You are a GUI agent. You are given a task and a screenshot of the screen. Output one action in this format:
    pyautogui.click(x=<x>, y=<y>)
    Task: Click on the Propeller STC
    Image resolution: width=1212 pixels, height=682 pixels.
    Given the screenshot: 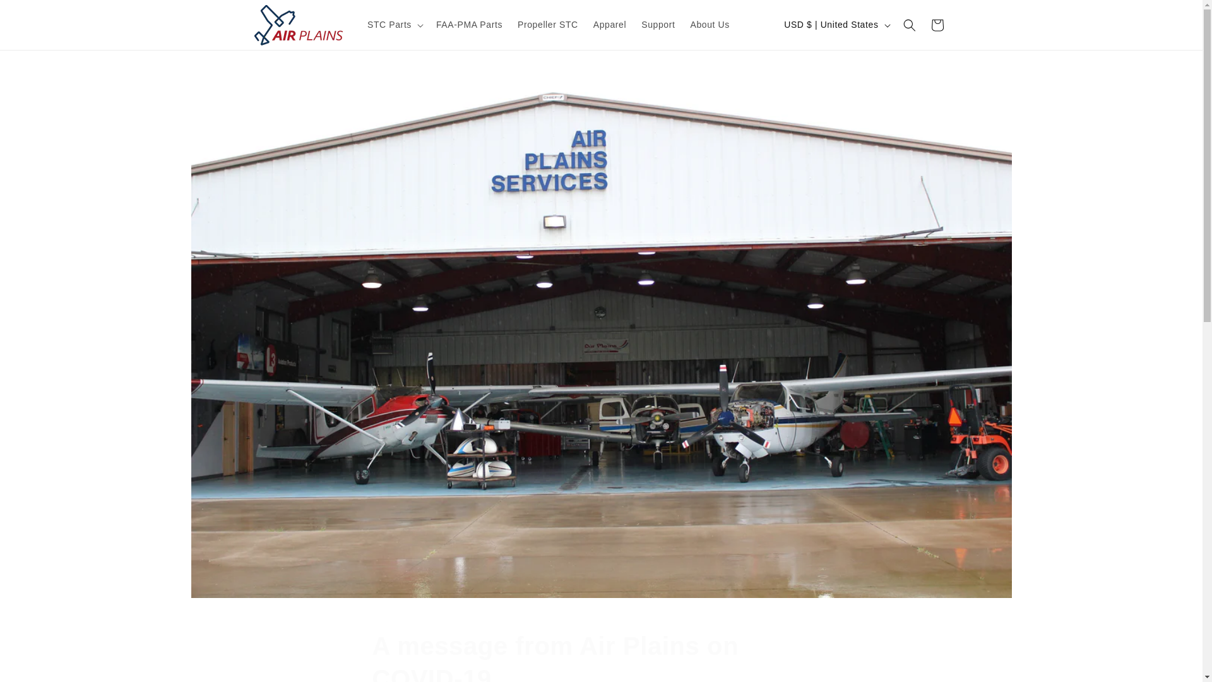 What is the action you would take?
    pyautogui.click(x=936, y=25)
    